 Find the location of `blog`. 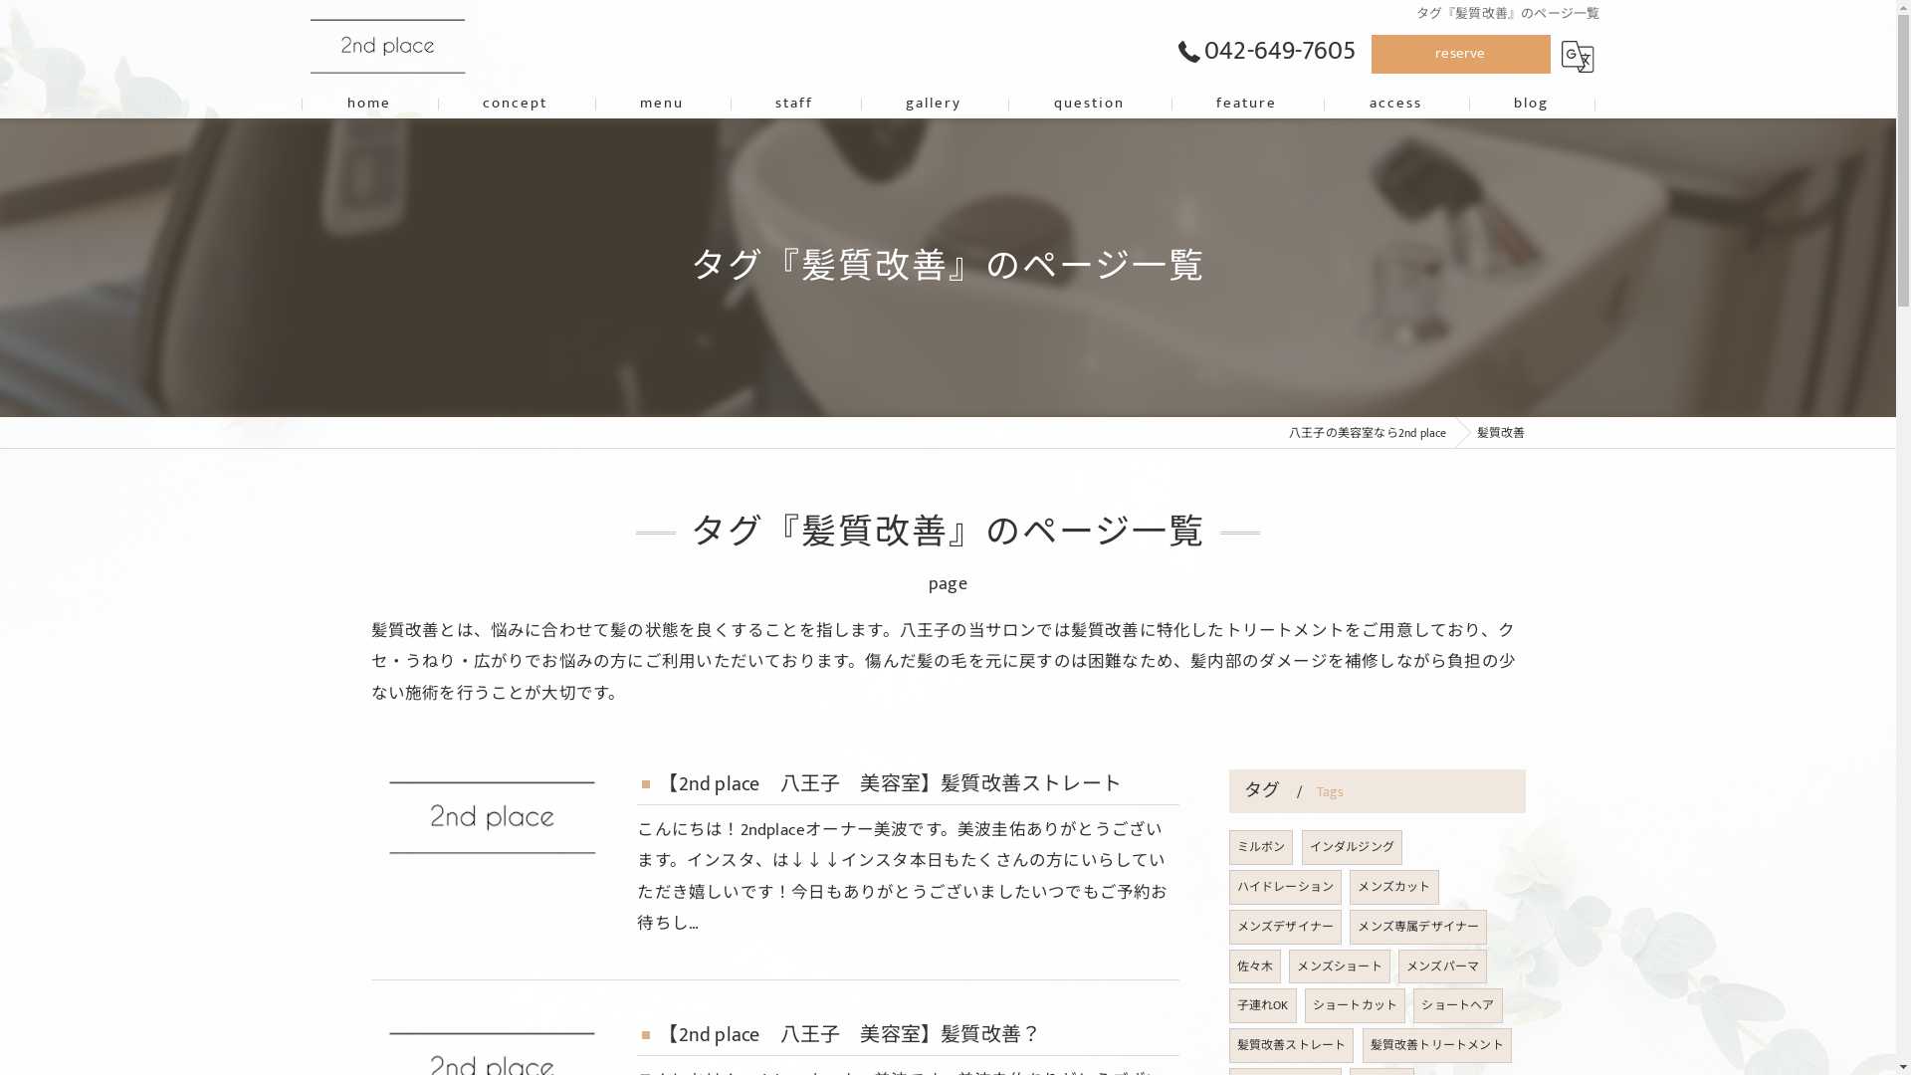

blog is located at coordinates (1532, 104).